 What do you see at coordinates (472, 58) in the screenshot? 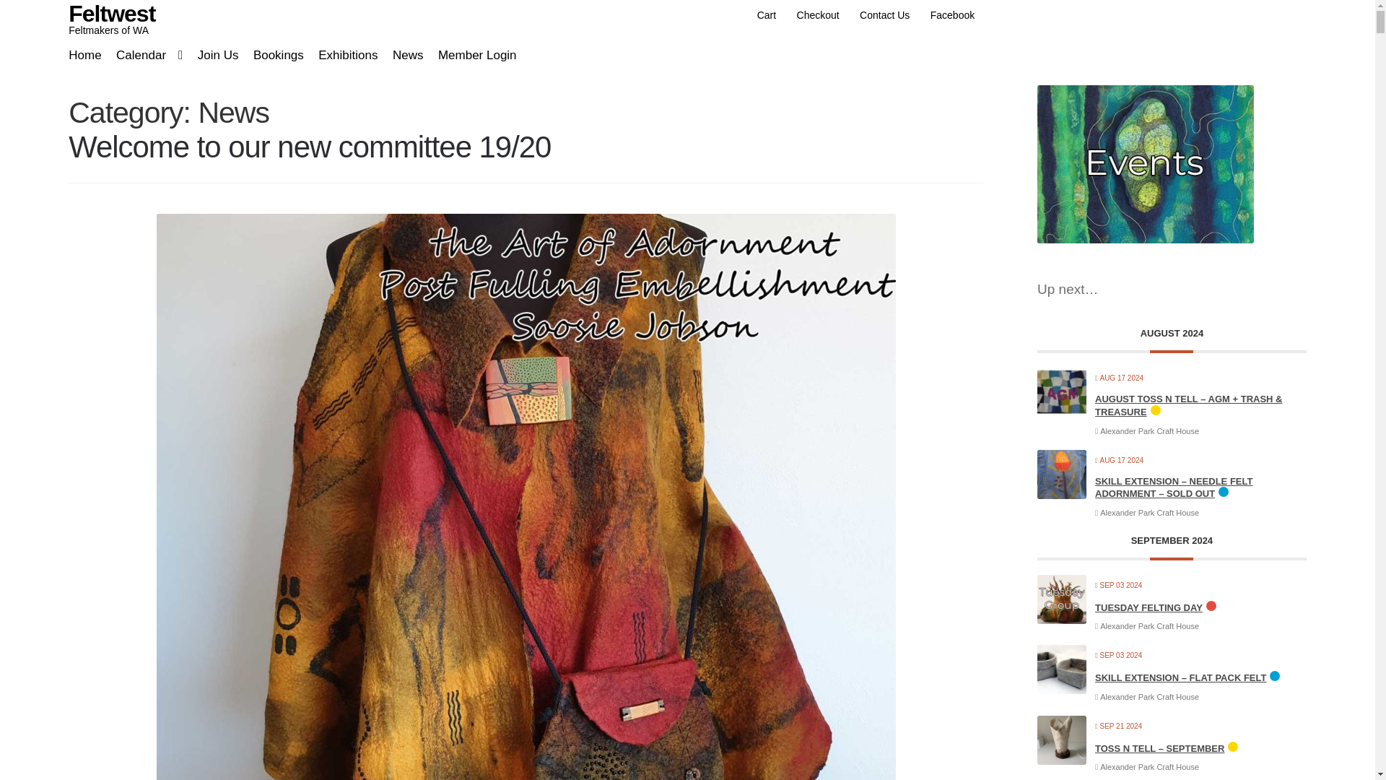
I see `Member Login` at bounding box center [472, 58].